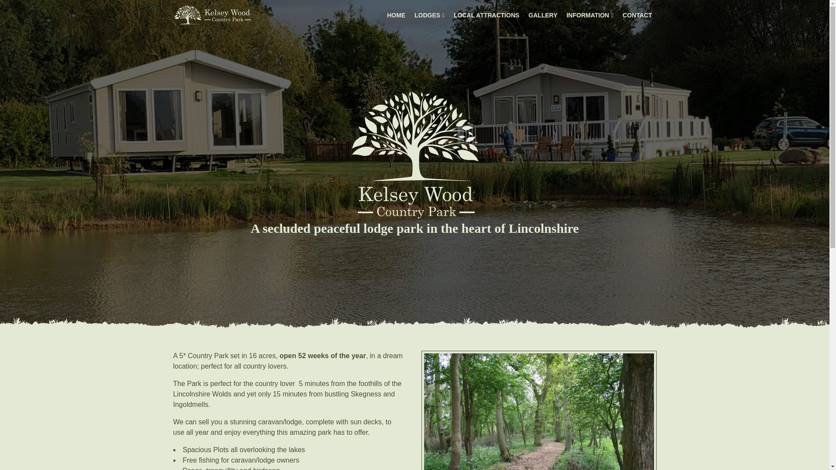 The height and width of the screenshot is (470, 836). Describe the element at coordinates (543, 16) in the screenshot. I see `GALLERY` at that location.